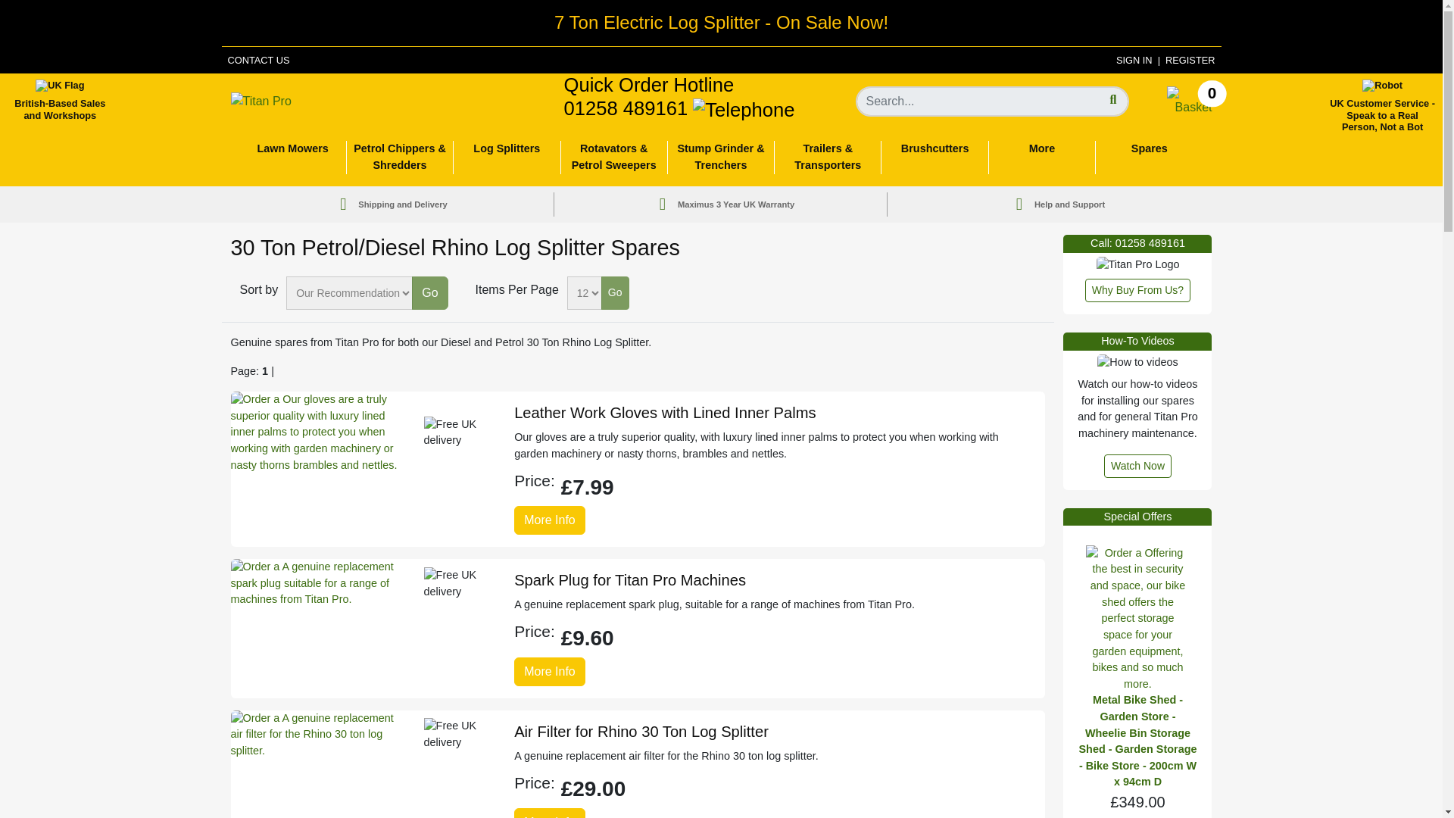  I want to click on CONTACT US, so click(1190, 61).